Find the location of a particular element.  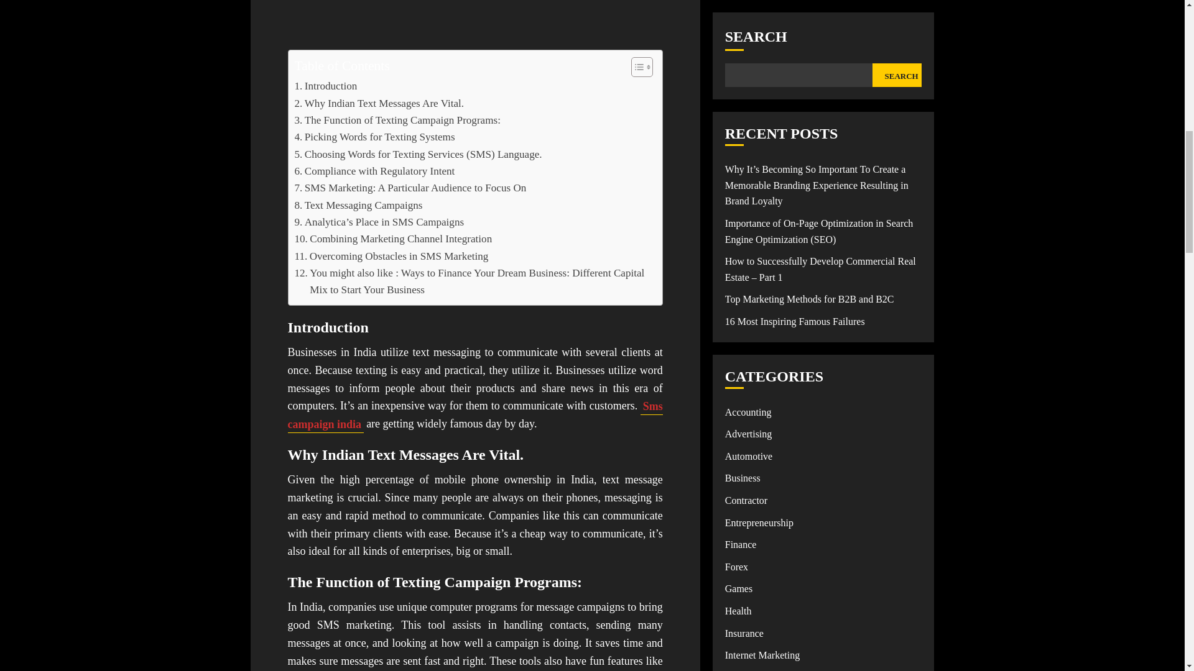

Overcoming Obstacles in SMS Marketing is located at coordinates (392, 256).